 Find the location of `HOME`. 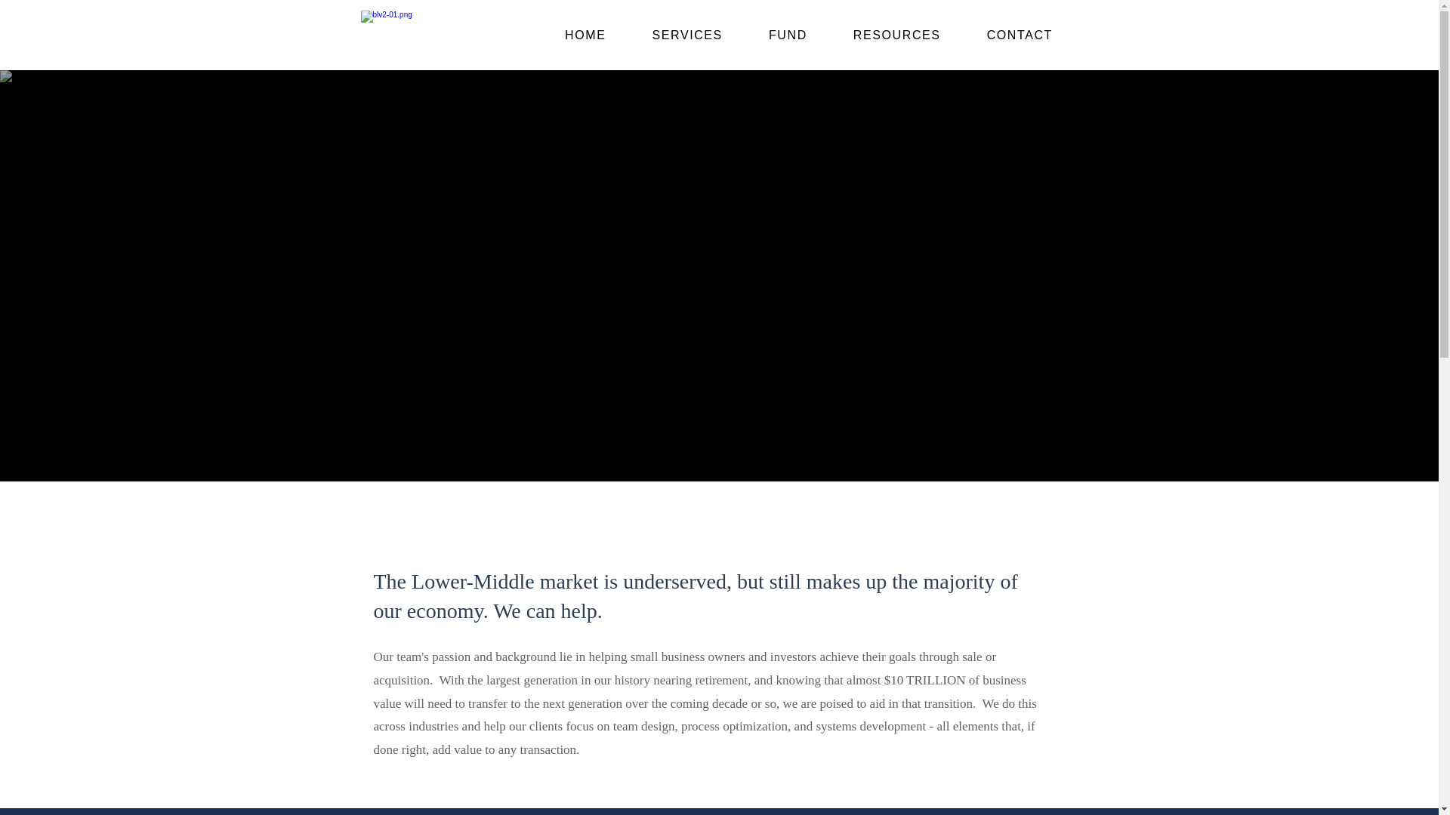

HOME is located at coordinates (585, 36).